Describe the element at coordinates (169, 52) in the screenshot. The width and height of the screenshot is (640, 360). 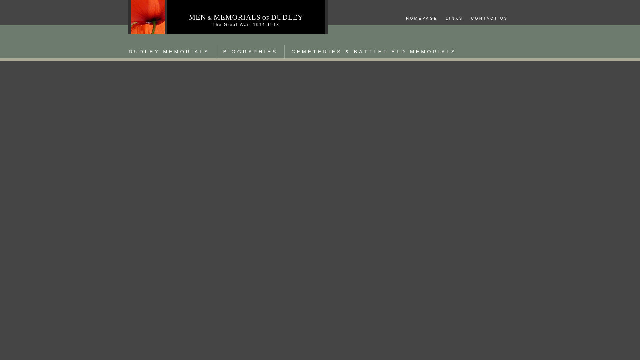
I see `DUDLEY MEMORIALS` at that location.